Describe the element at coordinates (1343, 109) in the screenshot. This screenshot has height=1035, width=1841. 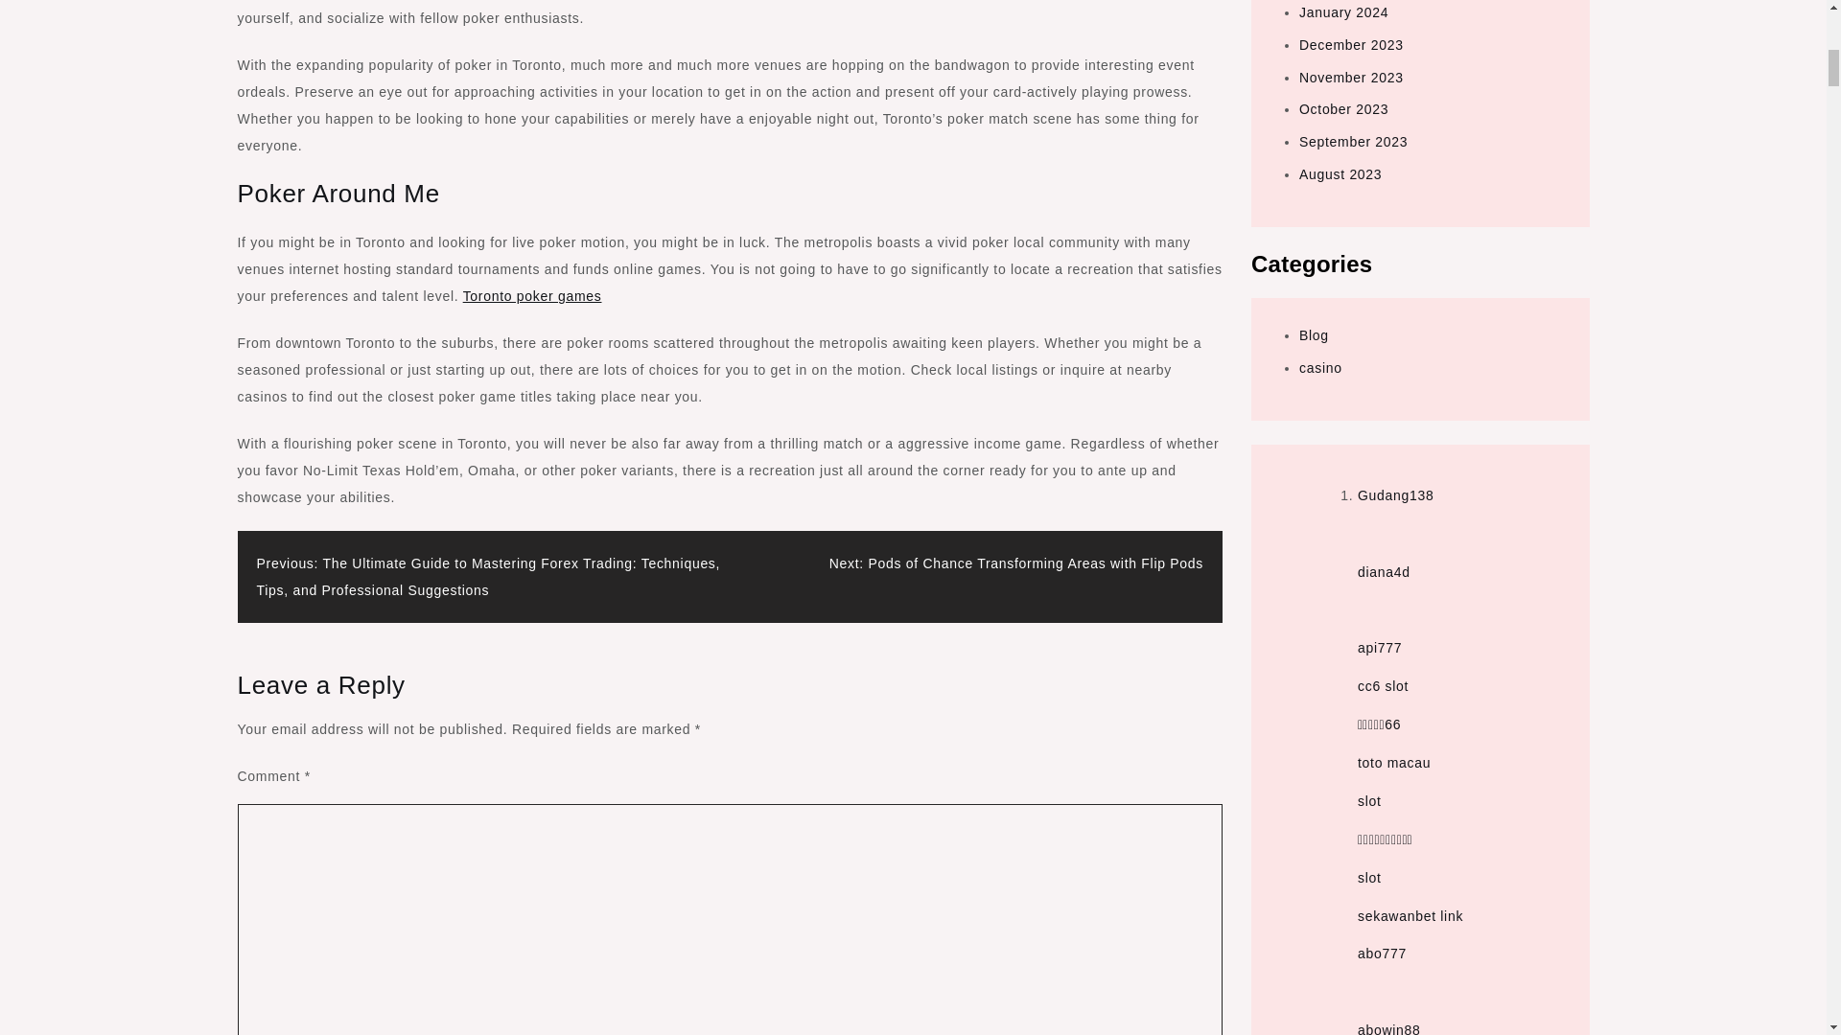
I see `October 2023` at that location.